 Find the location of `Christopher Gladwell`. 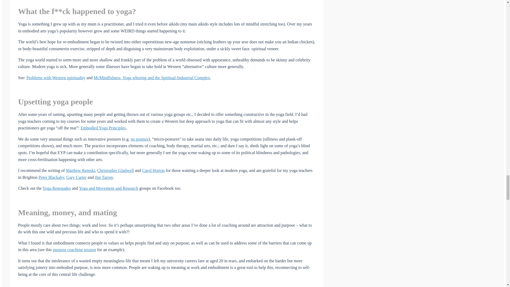

Christopher Gladwell is located at coordinates (115, 170).